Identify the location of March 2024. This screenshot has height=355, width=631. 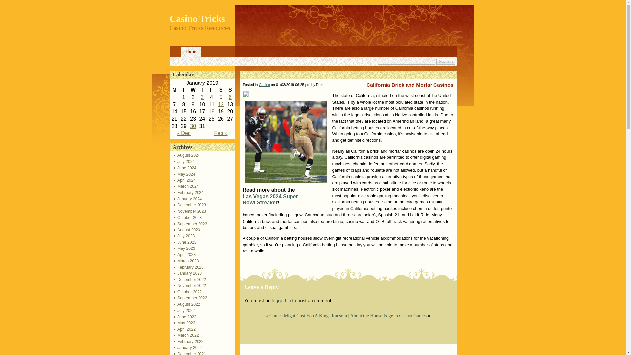
(186, 186).